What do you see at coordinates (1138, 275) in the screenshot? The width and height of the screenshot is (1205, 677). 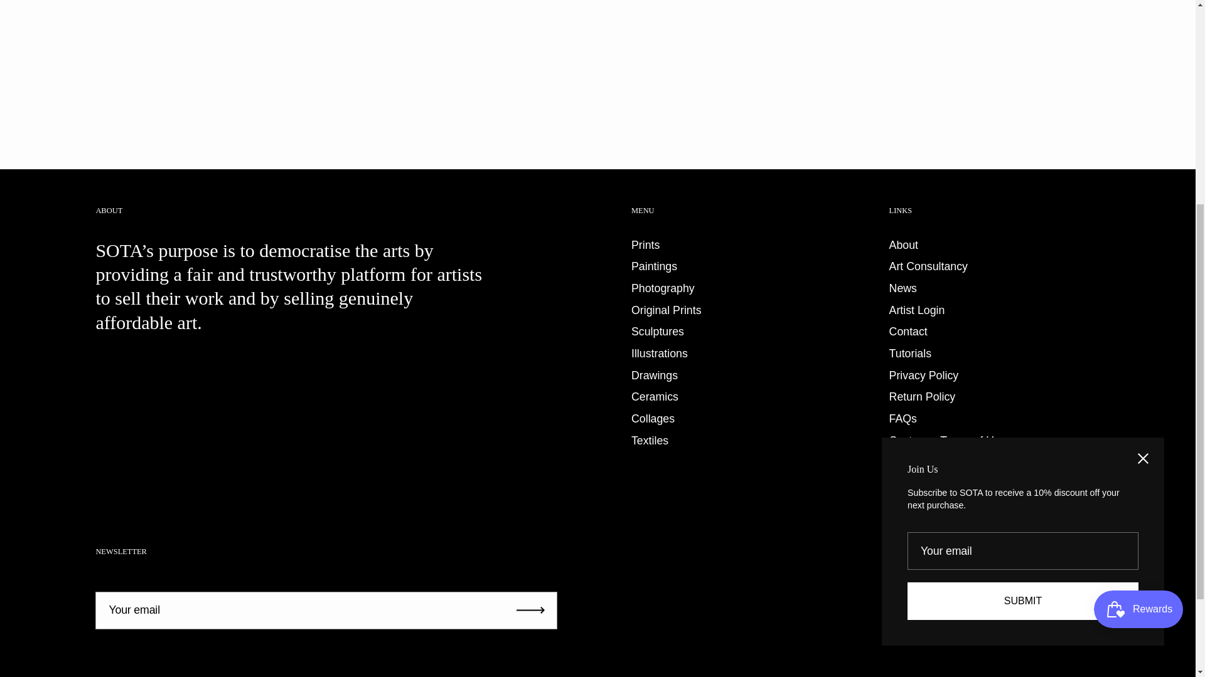 I see `Smile.io Rewards Program Launcher` at bounding box center [1138, 275].